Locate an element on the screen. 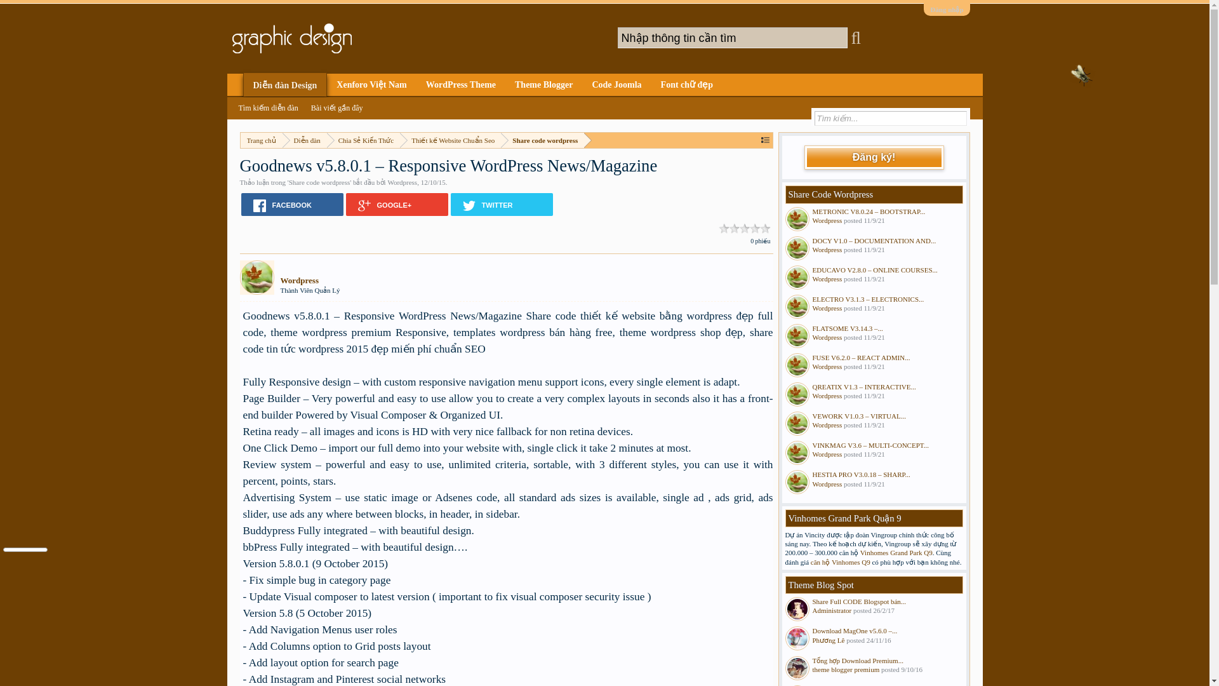 Image resolution: width=1219 pixels, height=686 pixels. 2 is located at coordinates (734, 229).